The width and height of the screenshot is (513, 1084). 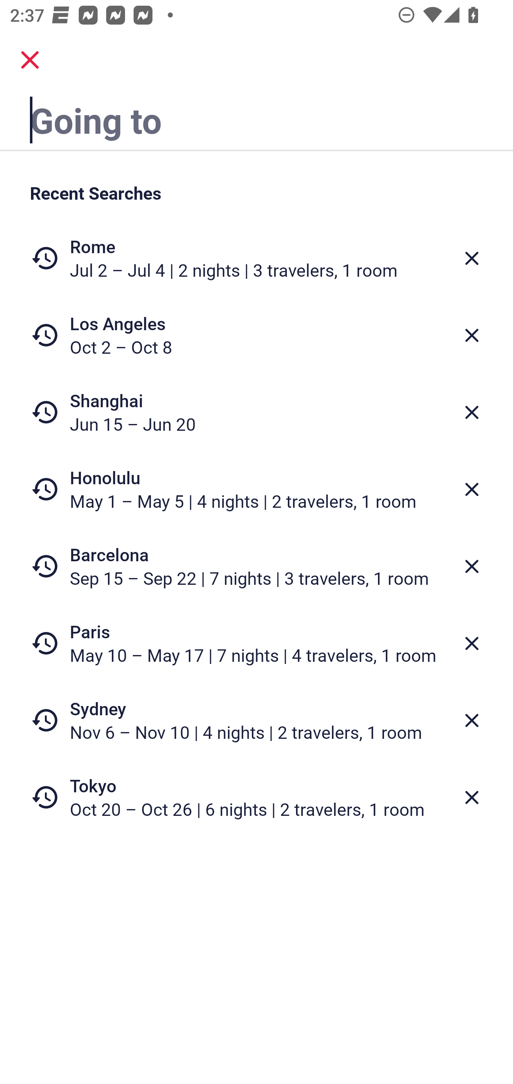 What do you see at coordinates (256, 412) in the screenshot?
I see `Shanghai Jun 15 – Jun 20` at bounding box center [256, 412].